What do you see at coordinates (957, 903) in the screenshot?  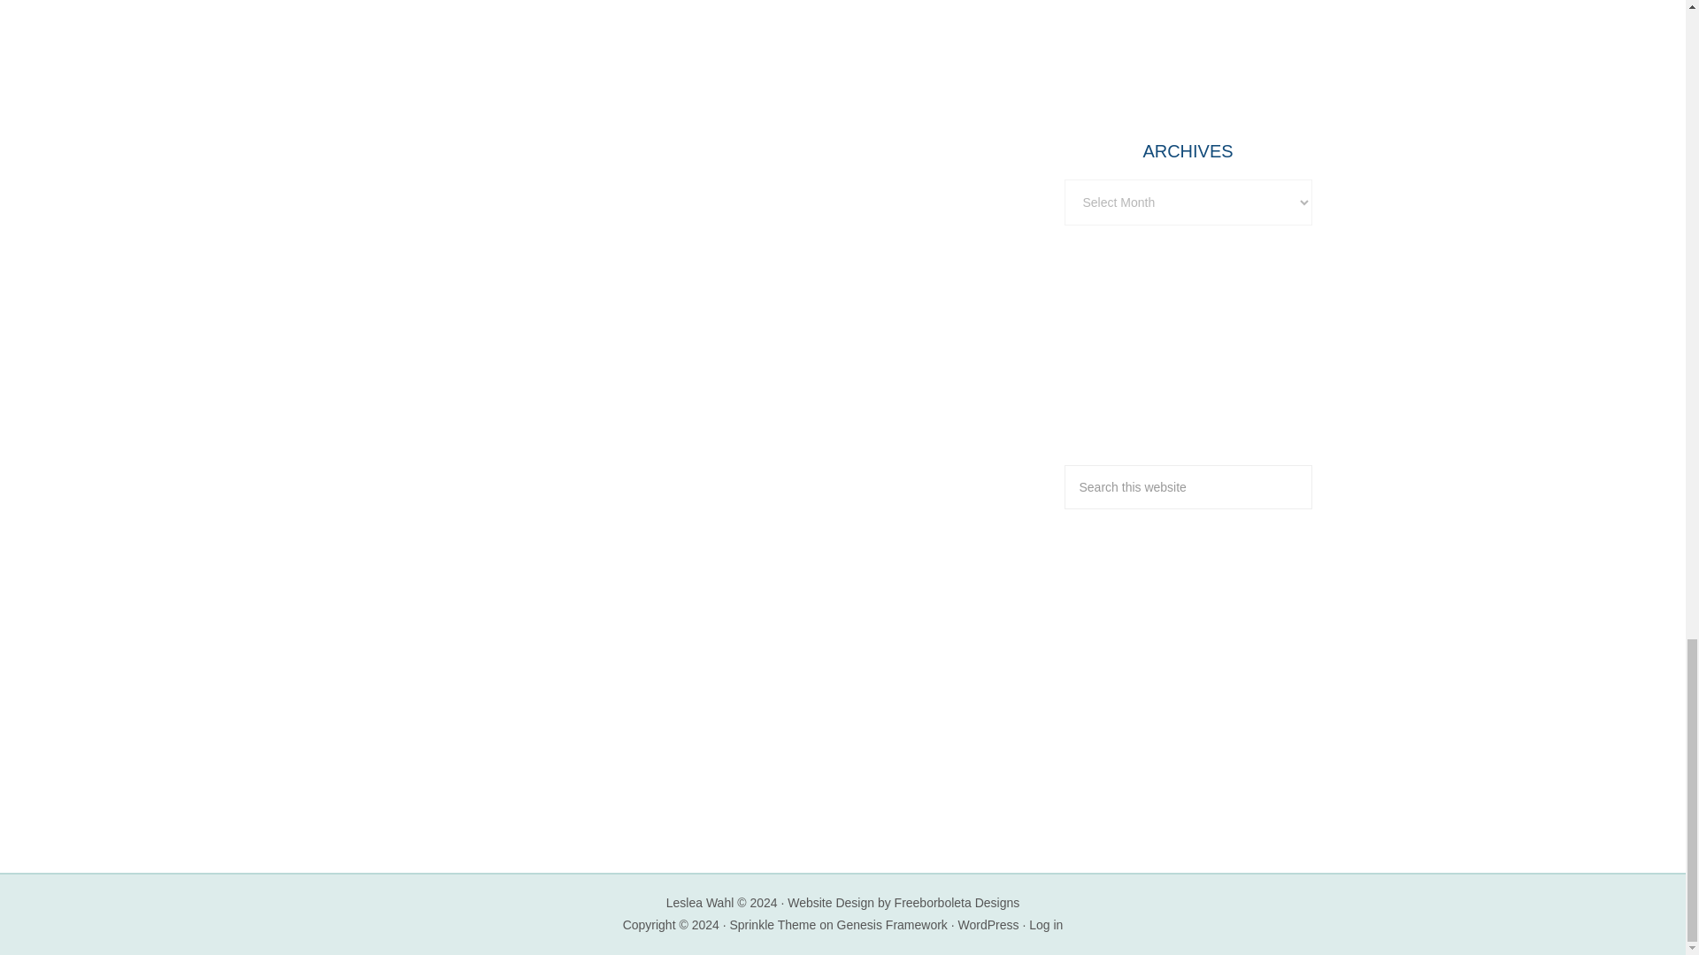 I see `Freeborboleta Designs` at bounding box center [957, 903].